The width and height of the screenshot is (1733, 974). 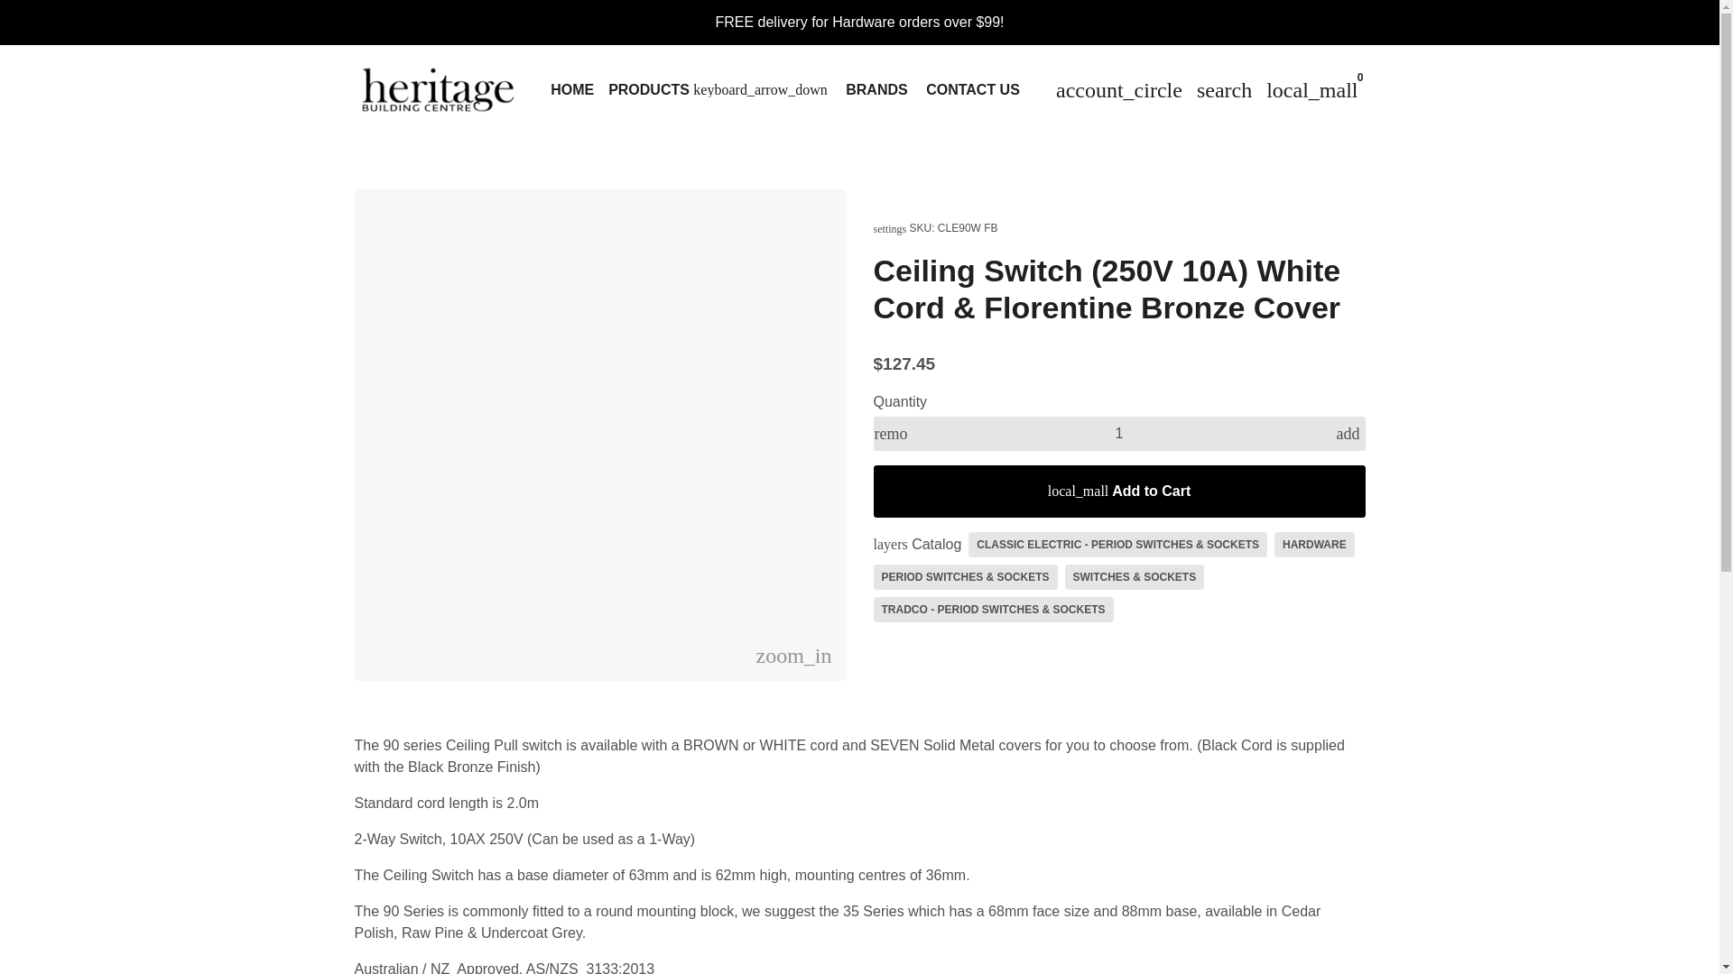 I want to click on 1, so click(x=1119, y=434).